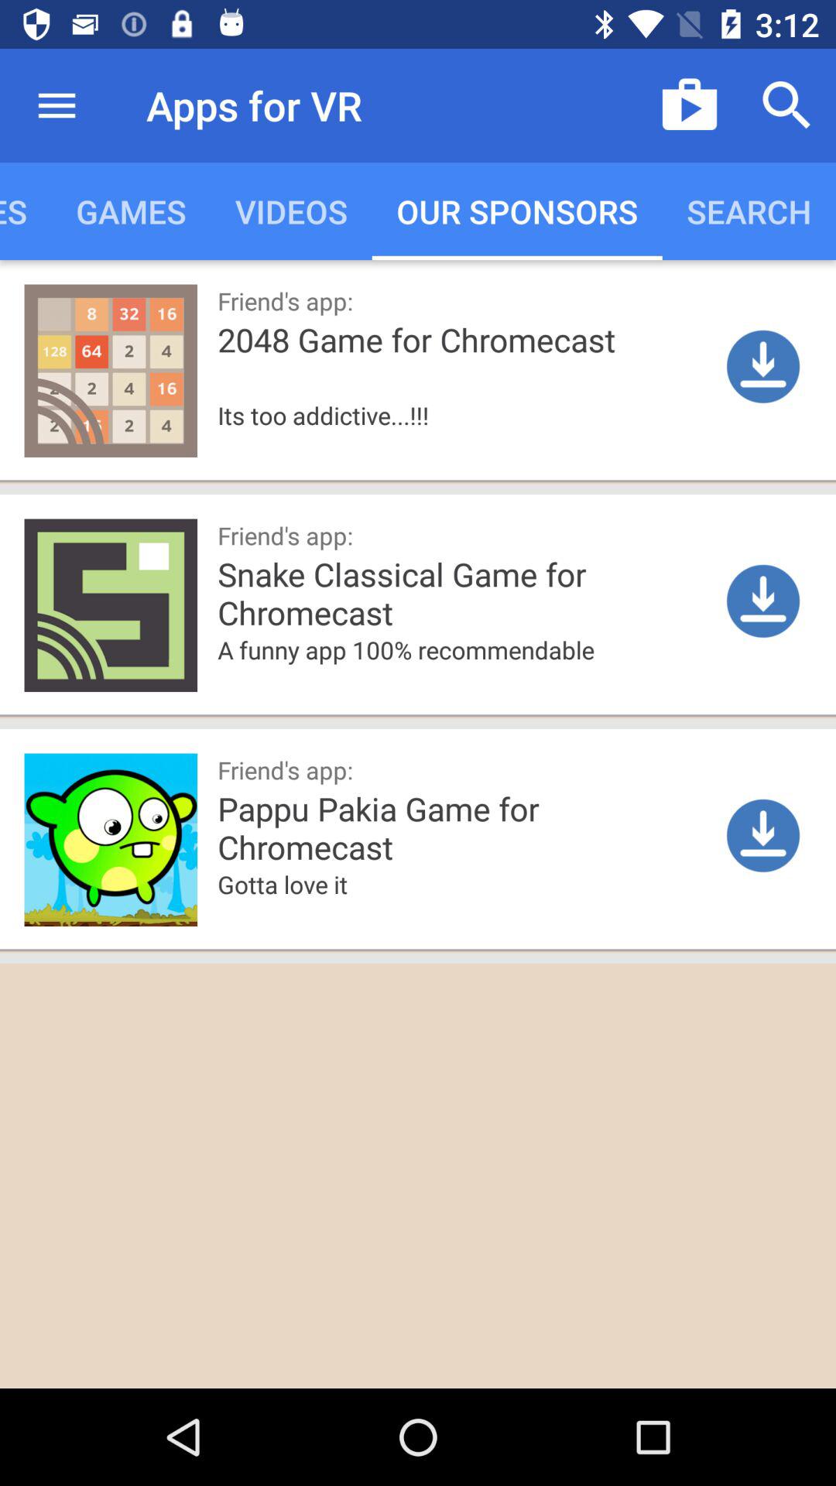 This screenshot has height=1486, width=836. Describe the element at coordinates (467, 673) in the screenshot. I see `turn off icon above friend's app: item` at that location.